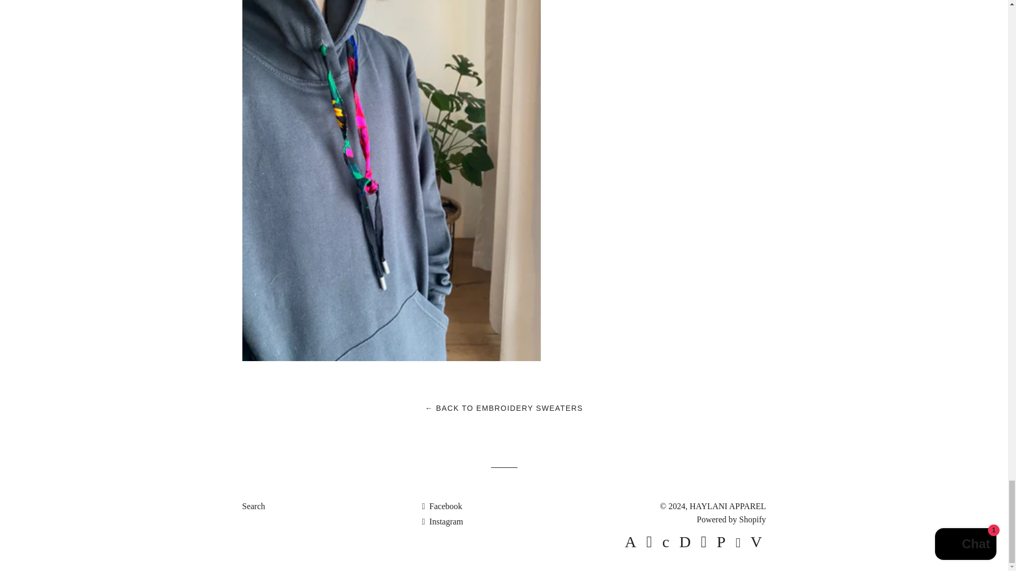 This screenshot has height=571, width=1016. Describe the element at coordinates (441, 506) in the screenshot. I see `Facebook` at that location.